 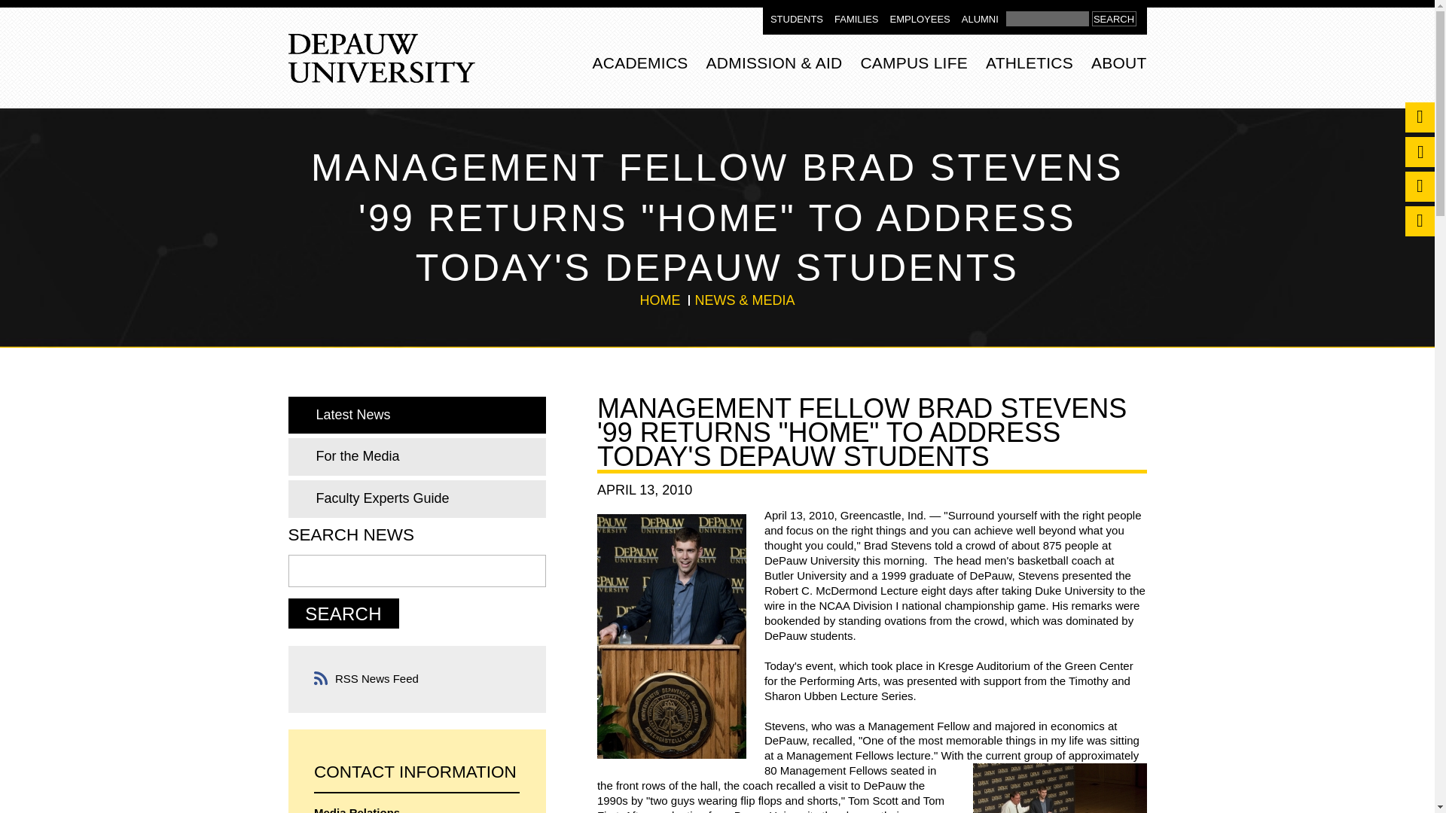 What do you see at coordinates (1119, 60) in the screenshot?
I see `ABOUT` at bounding box center [1119, 60].